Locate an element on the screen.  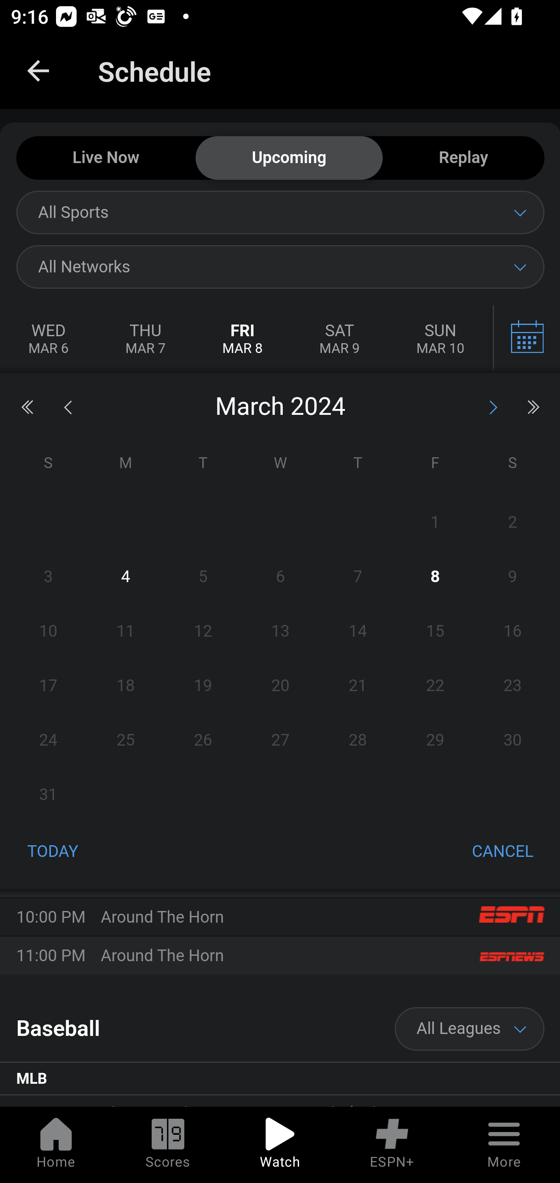
28 is located at coordinates (357, 740).